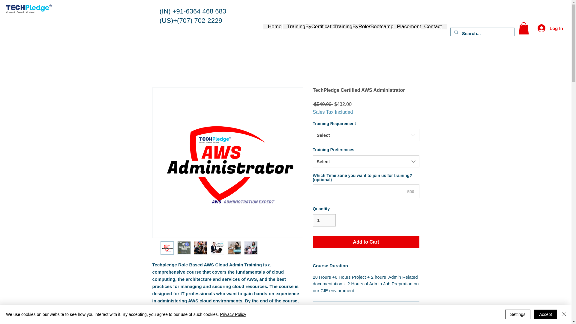 The height and width of the screenshot is (324, 576). Describe the element at coordinates (347, 26) in the screenshot. I see `TrainingByRoles` at that location.